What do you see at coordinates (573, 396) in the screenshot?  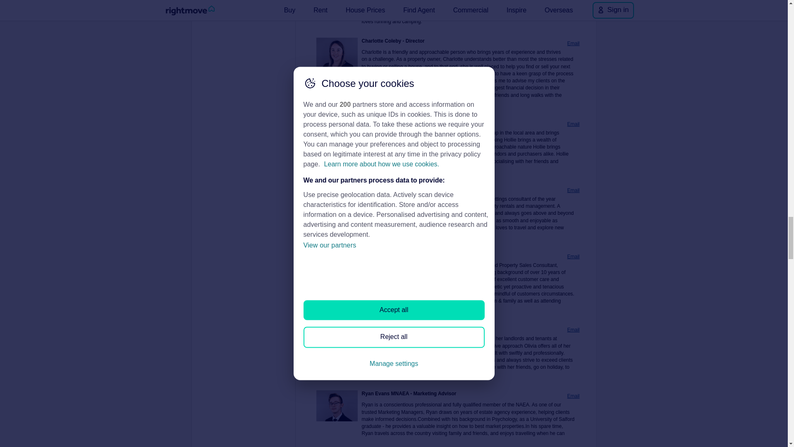 I see `Email` at bounding box center [573, 396].